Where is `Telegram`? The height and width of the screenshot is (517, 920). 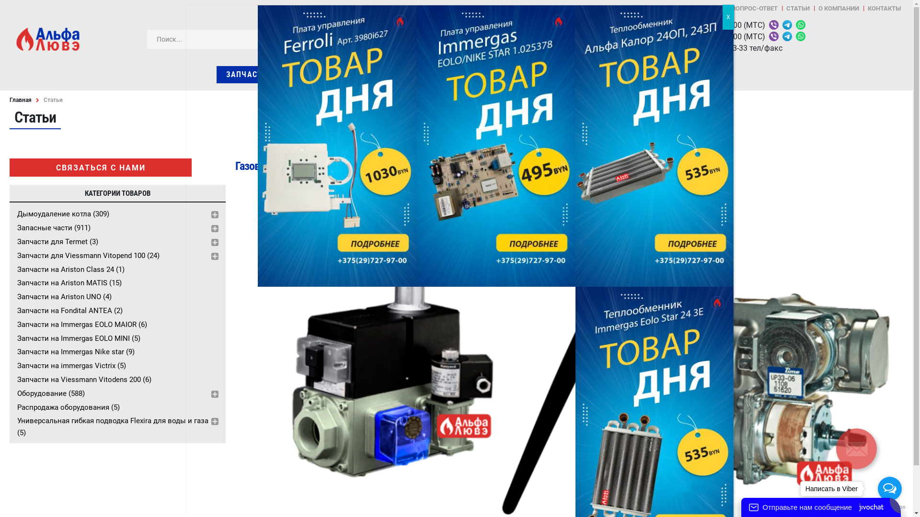
Telegram is located at coordinates (546, 25).